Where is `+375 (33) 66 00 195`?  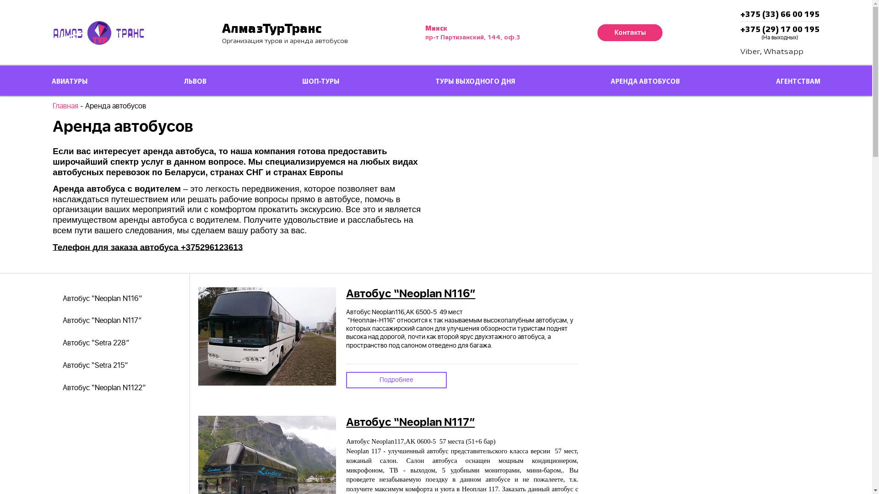 +375 (33) 66 00 195 is located at coordinates (780, 14).